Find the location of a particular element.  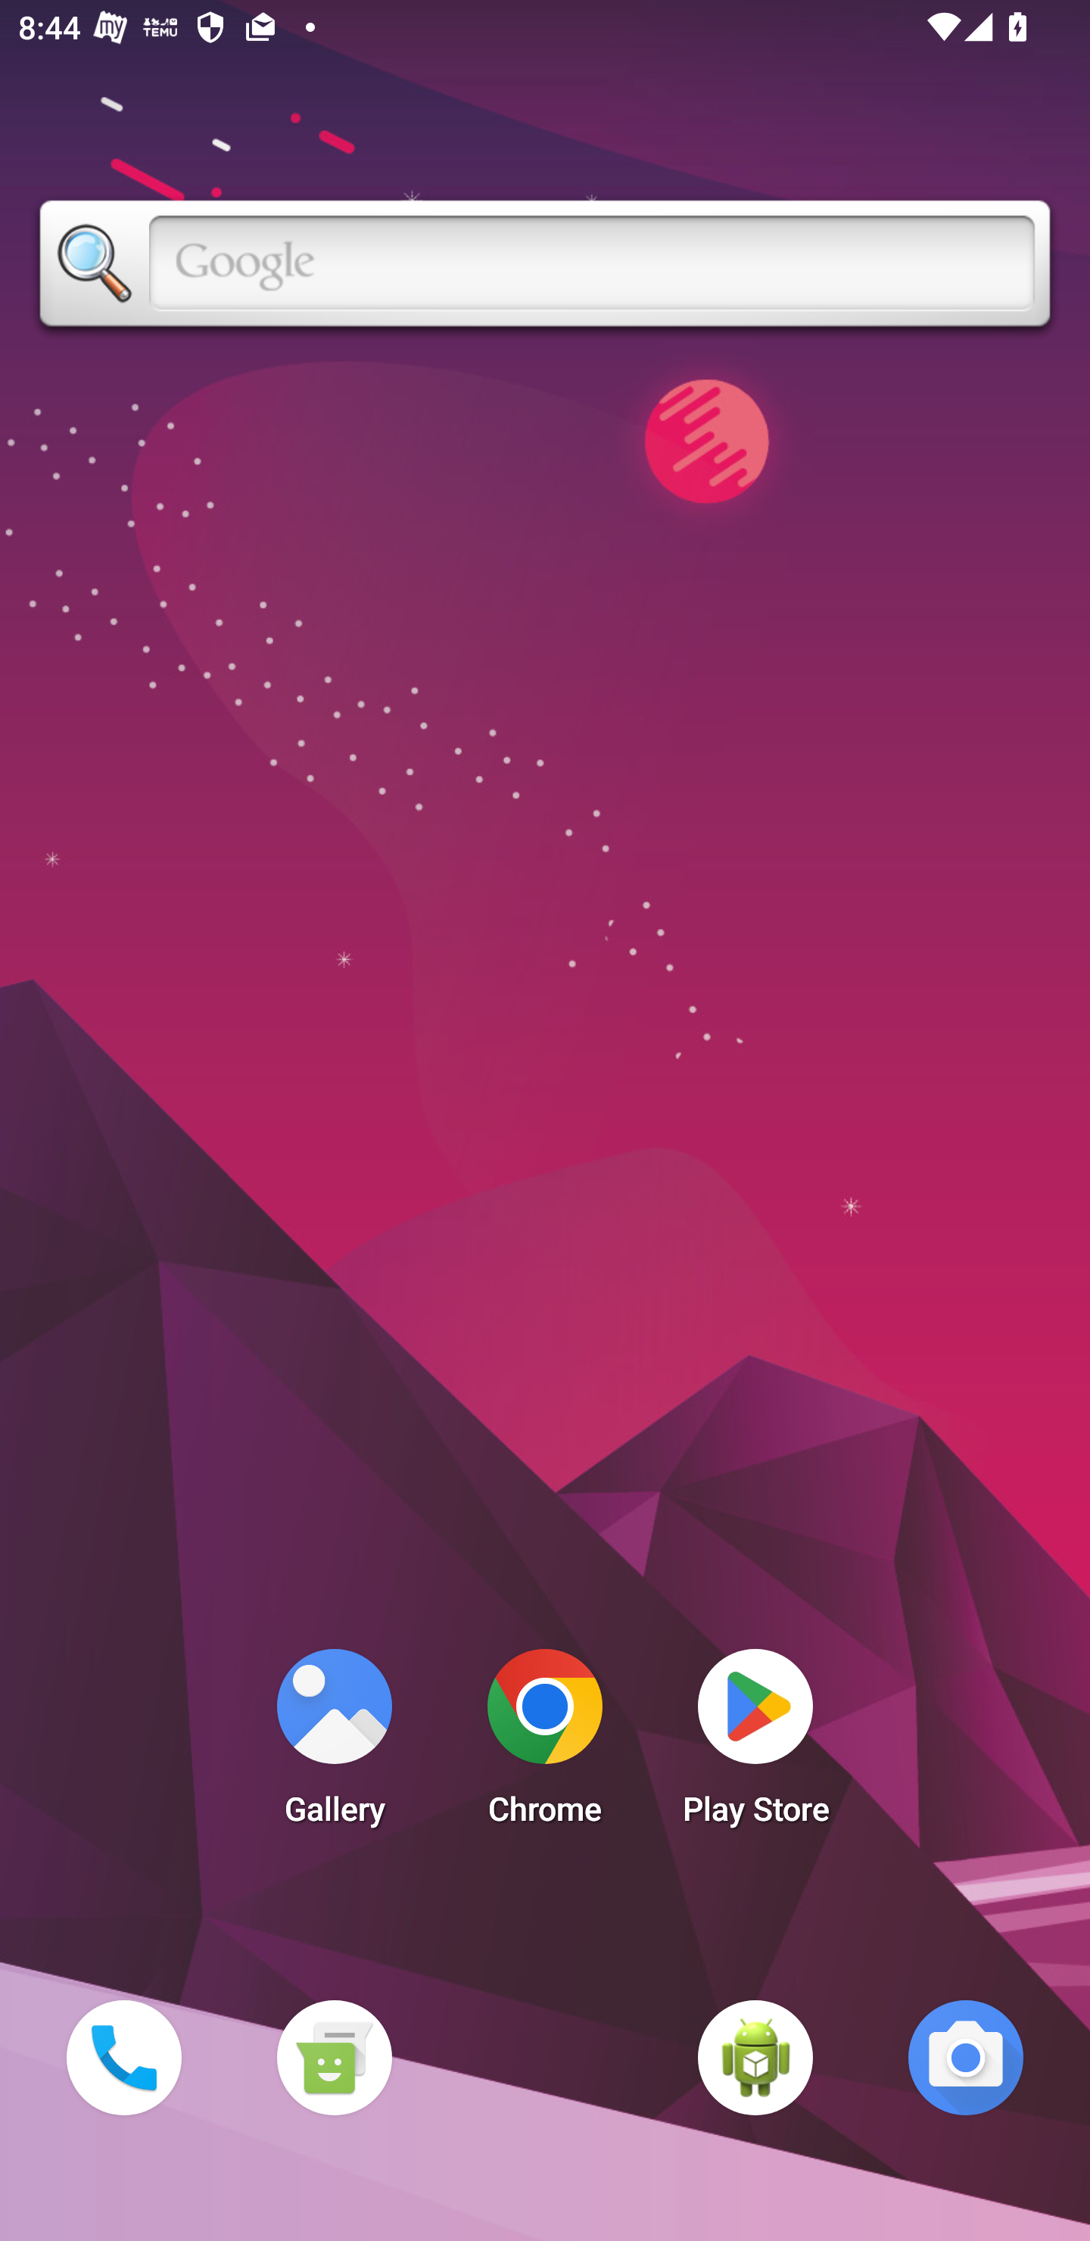

Play Store is located at coordinates (755, 1744).